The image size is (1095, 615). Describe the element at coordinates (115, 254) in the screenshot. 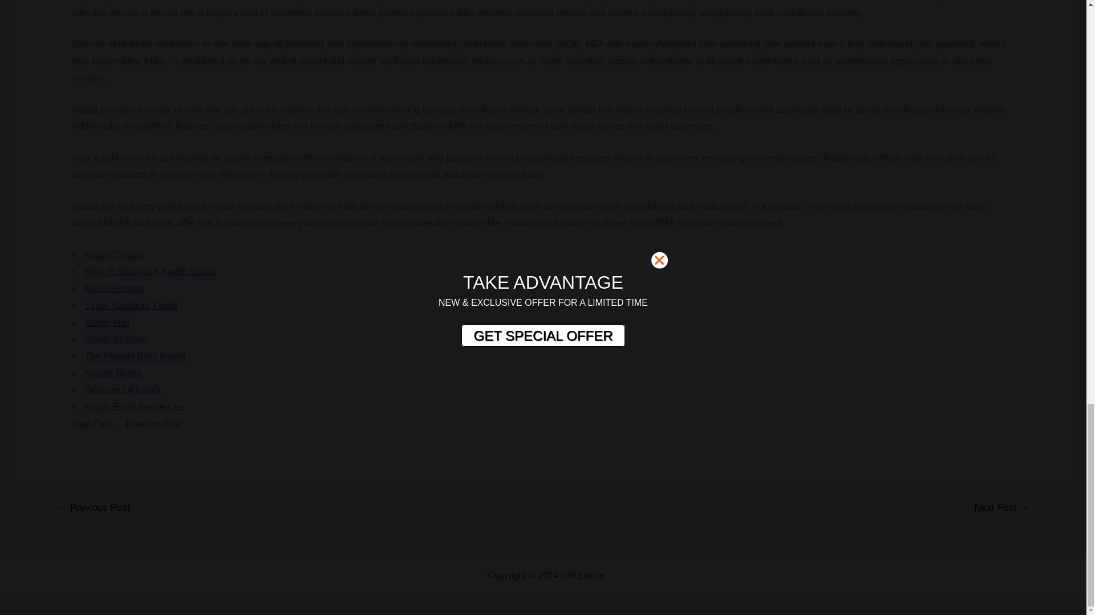

I see `Kajabi Contact` at that location.